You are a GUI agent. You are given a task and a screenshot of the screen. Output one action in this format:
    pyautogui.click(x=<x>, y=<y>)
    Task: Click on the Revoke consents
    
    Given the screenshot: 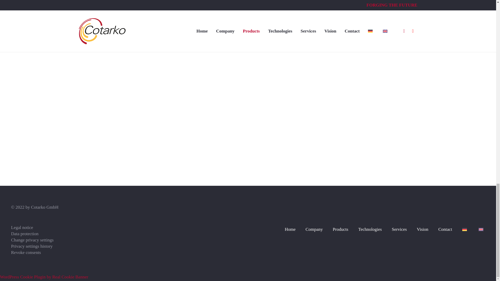 What is the action you would take?
    pyautogui.click(x=26, y=252)
    